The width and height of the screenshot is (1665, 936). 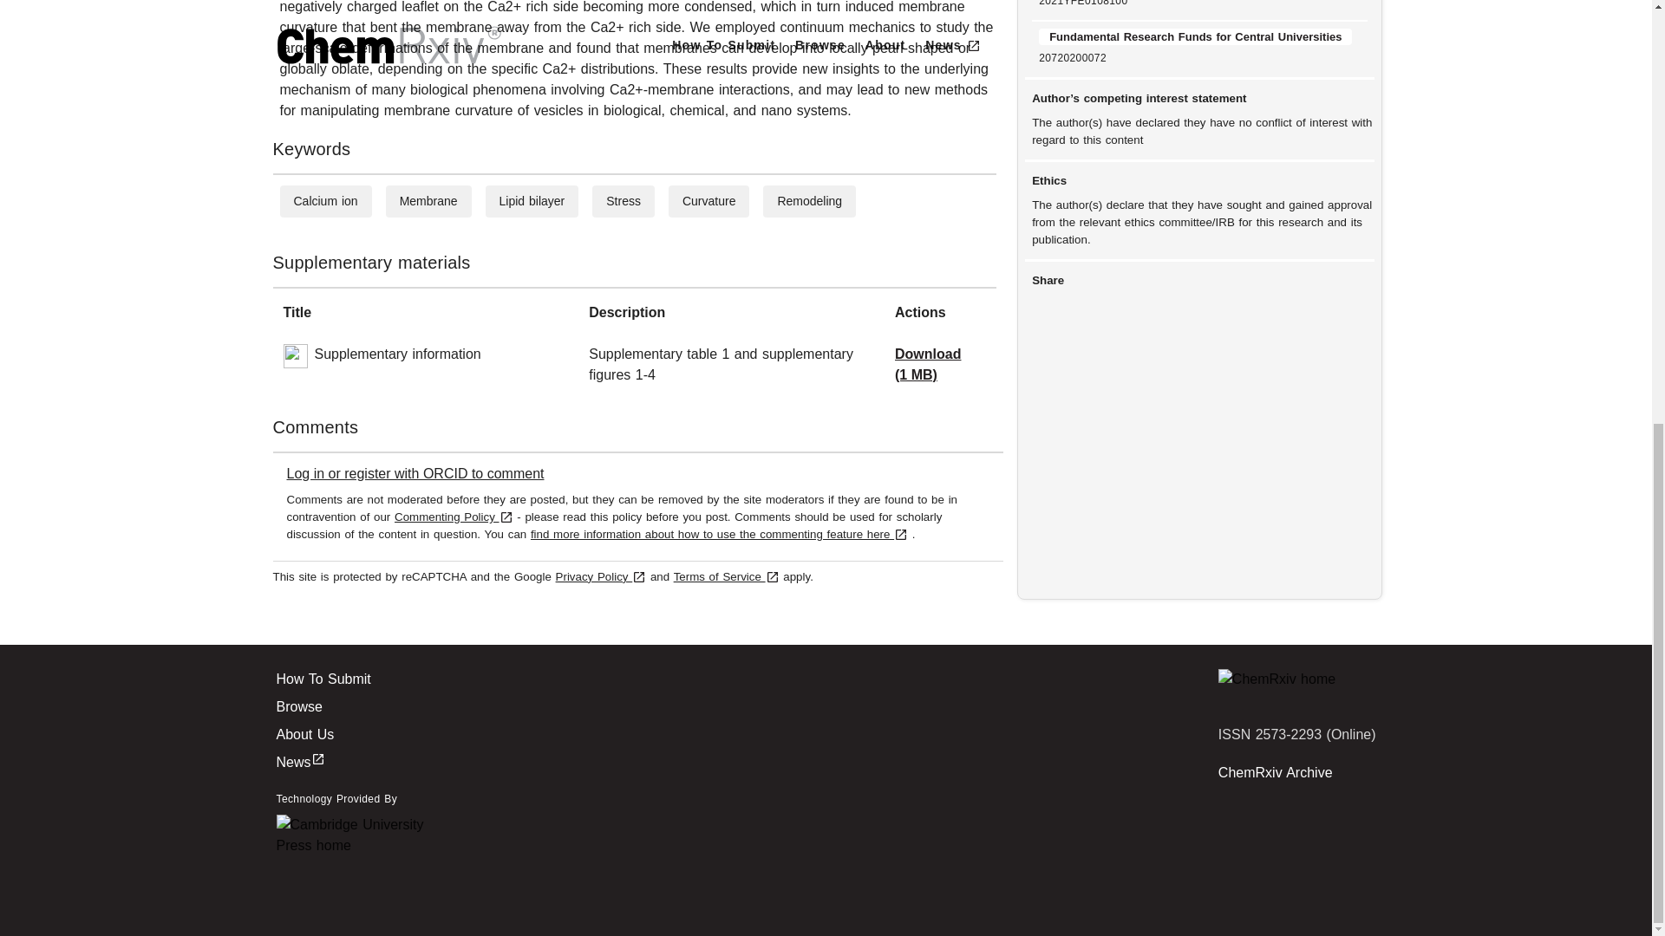 What do you see at coordinates (810, 200) in the screenshot?
I see `Remodeling` at bounding box center [810, 200].